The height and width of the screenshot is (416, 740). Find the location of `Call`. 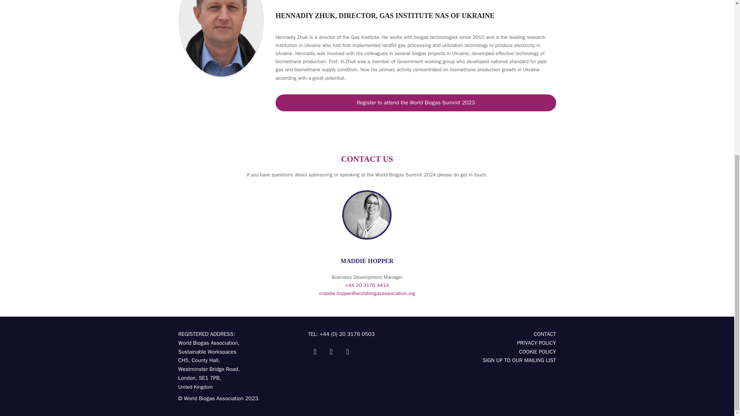

Call is located at coordinates (367, 285).